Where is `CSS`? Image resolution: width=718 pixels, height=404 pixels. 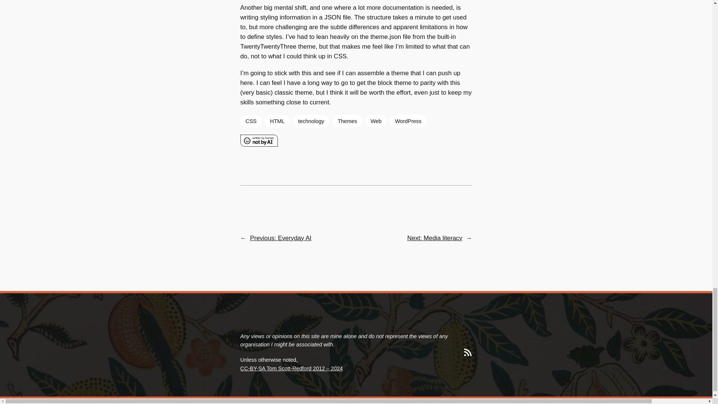 CSS is located at coordinates (251, 121).